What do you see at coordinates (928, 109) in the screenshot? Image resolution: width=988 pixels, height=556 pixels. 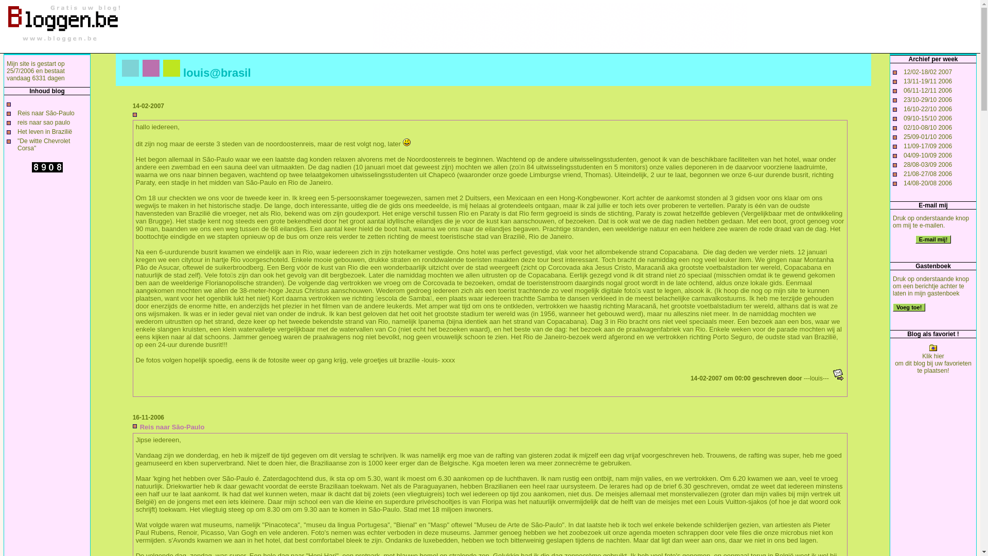 I see `16/10-22/10 2006` at bounding box center [928, 109].